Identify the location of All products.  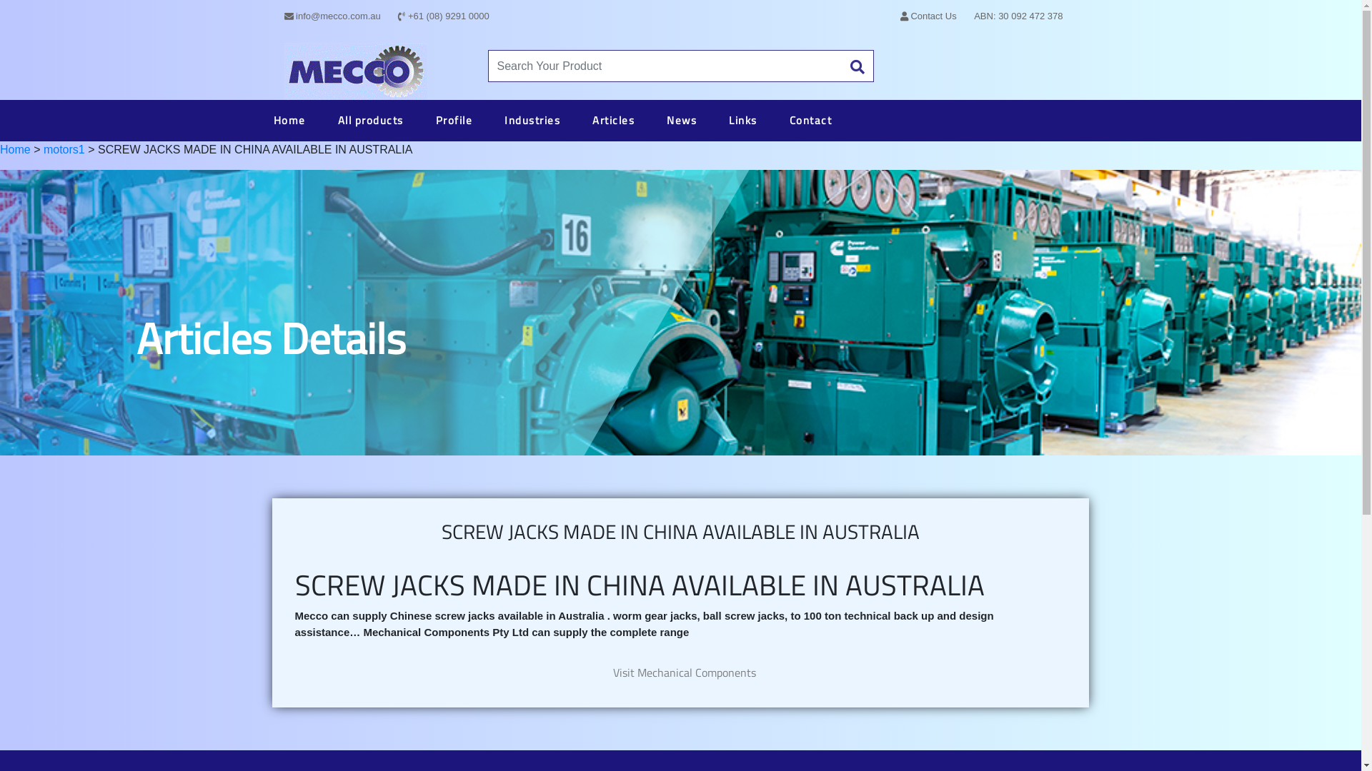
(370, 120).